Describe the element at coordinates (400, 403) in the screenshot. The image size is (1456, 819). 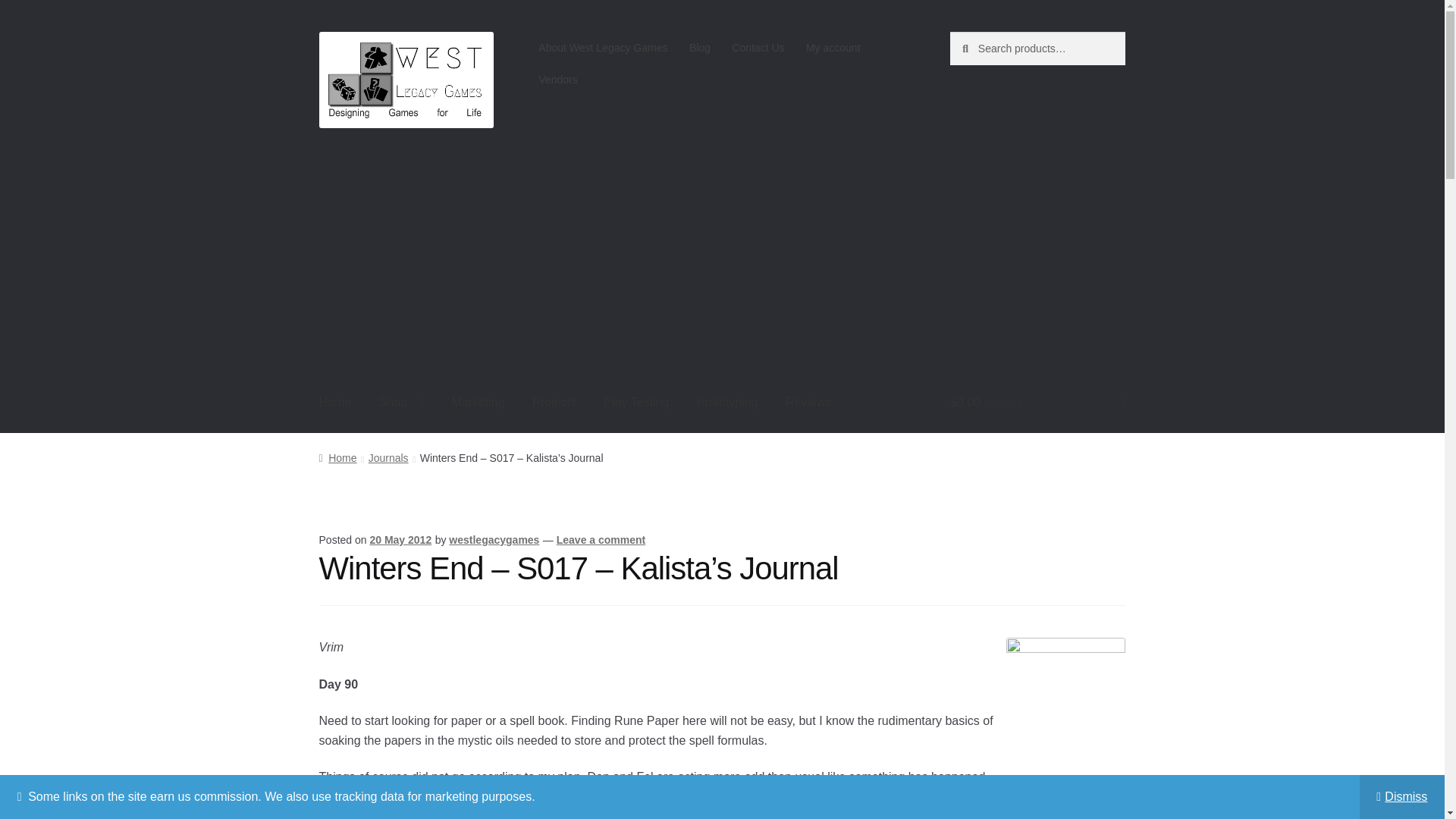
I see `Shop` at that location.